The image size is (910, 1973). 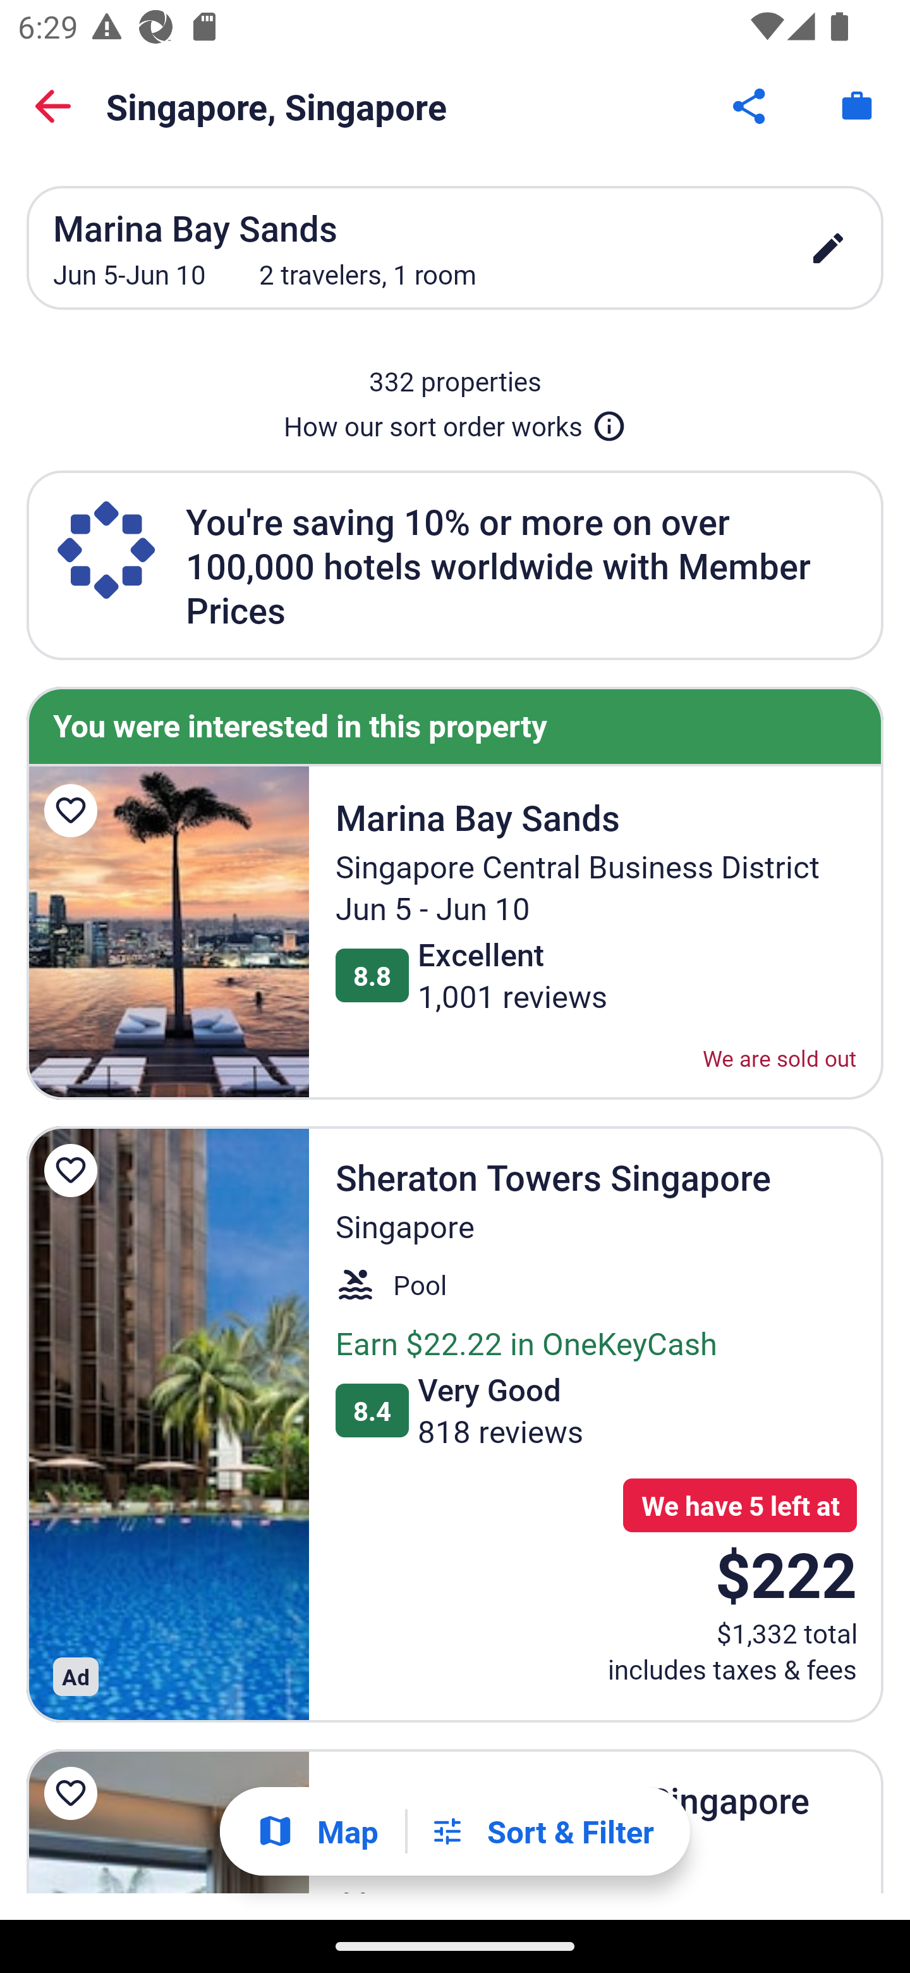 What do you see at coordinates (75, 1170) in the screenshot?
I see `Save Sheraton Towers Singapore to a trip` at bounding box center [75, 1170].